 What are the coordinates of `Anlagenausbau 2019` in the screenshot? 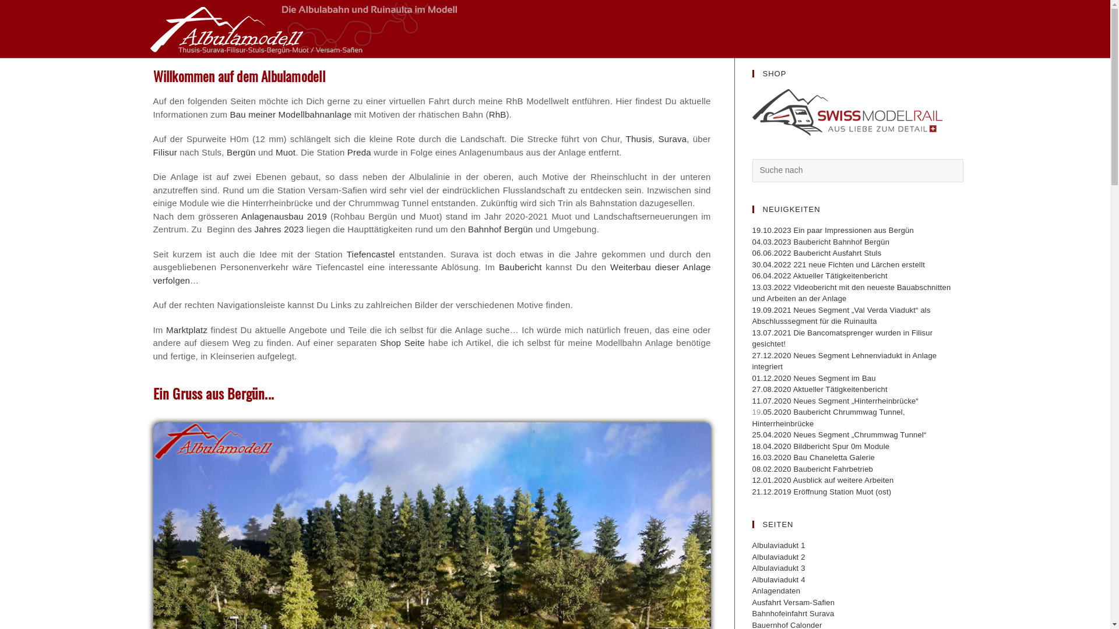 It's located at (284, 215).